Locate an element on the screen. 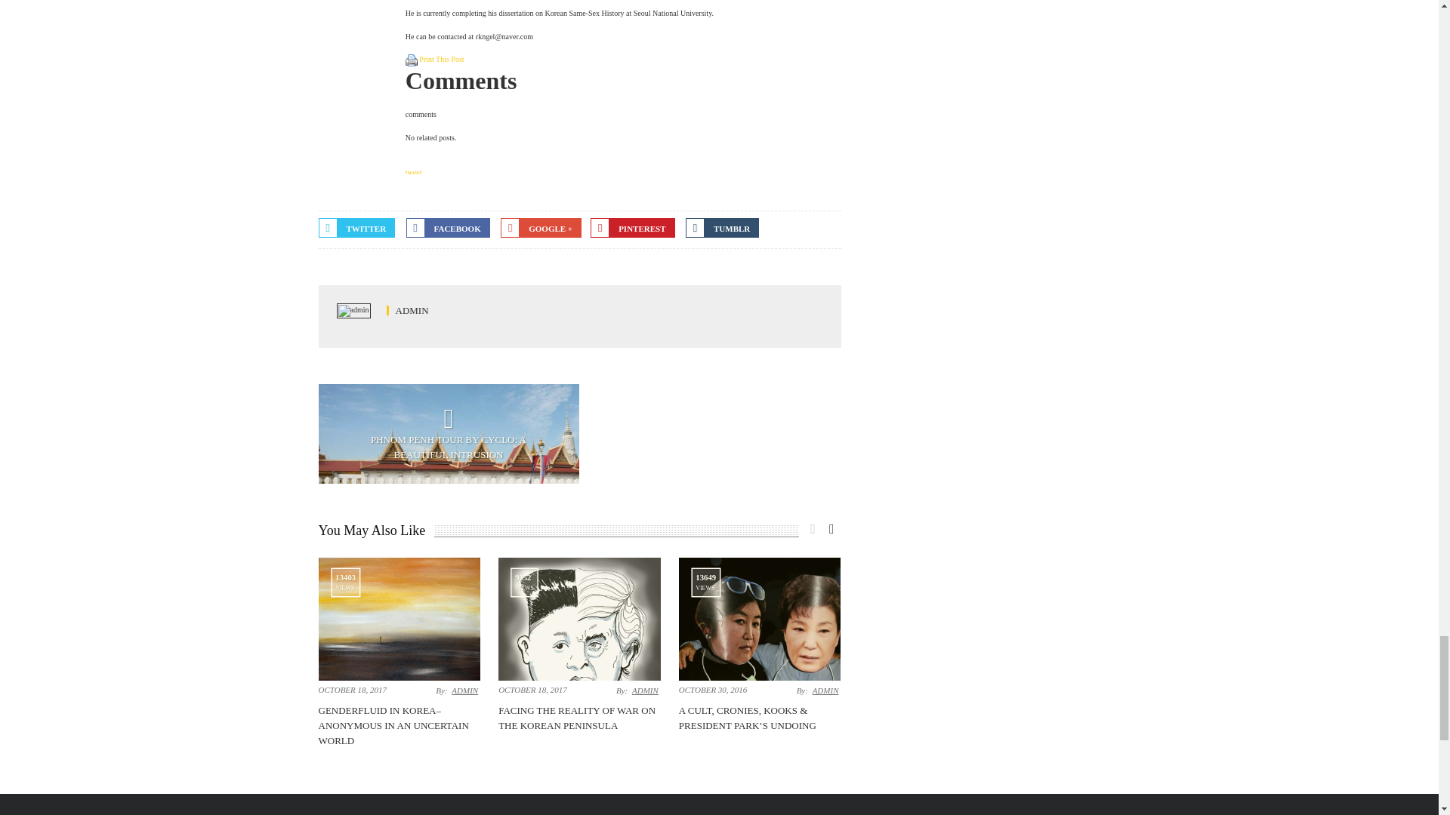  Print This Post is located at coordinates (441, 60).